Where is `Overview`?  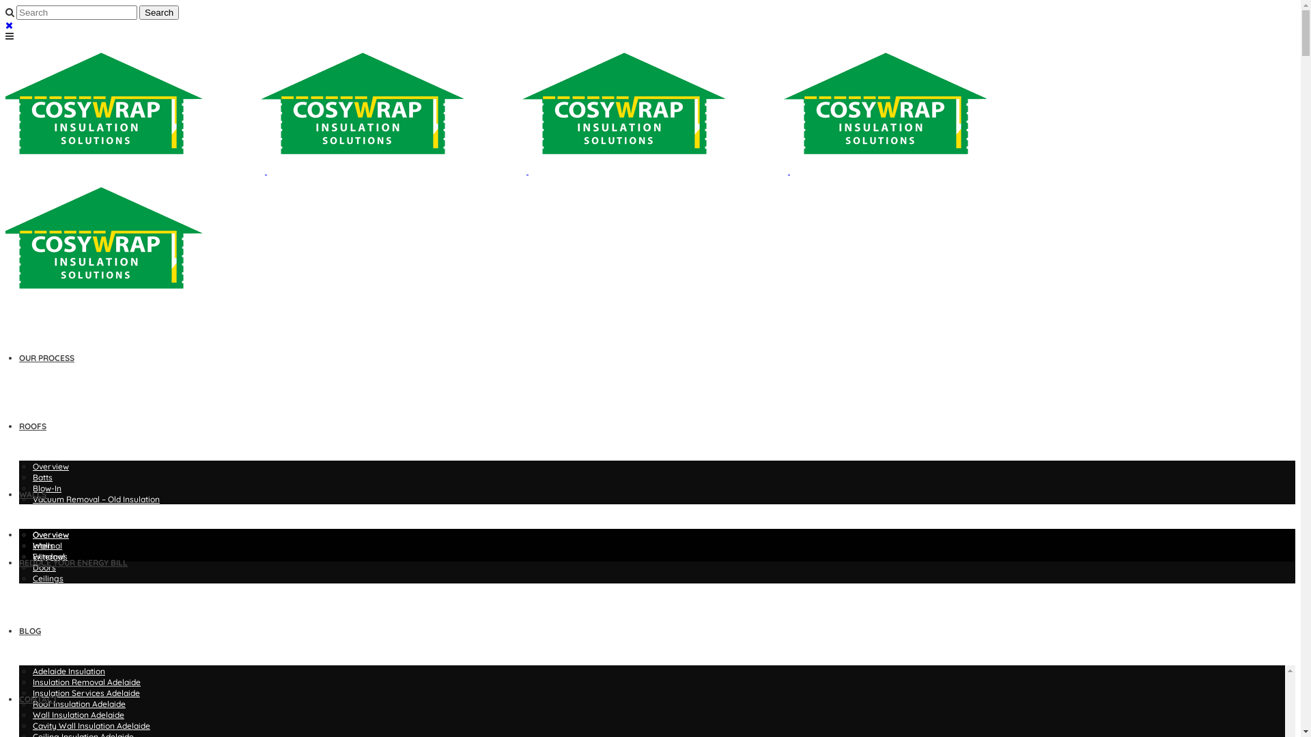
Overview is located at coordinates (51, 467).